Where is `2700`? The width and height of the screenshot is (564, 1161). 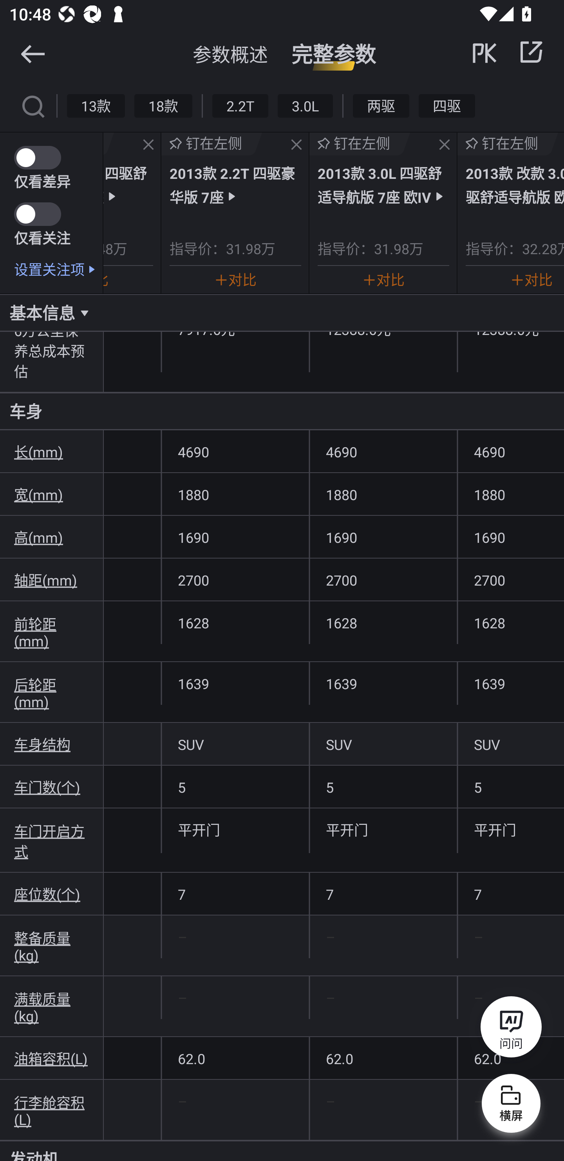
2700 is located at coordinates (235, 580).